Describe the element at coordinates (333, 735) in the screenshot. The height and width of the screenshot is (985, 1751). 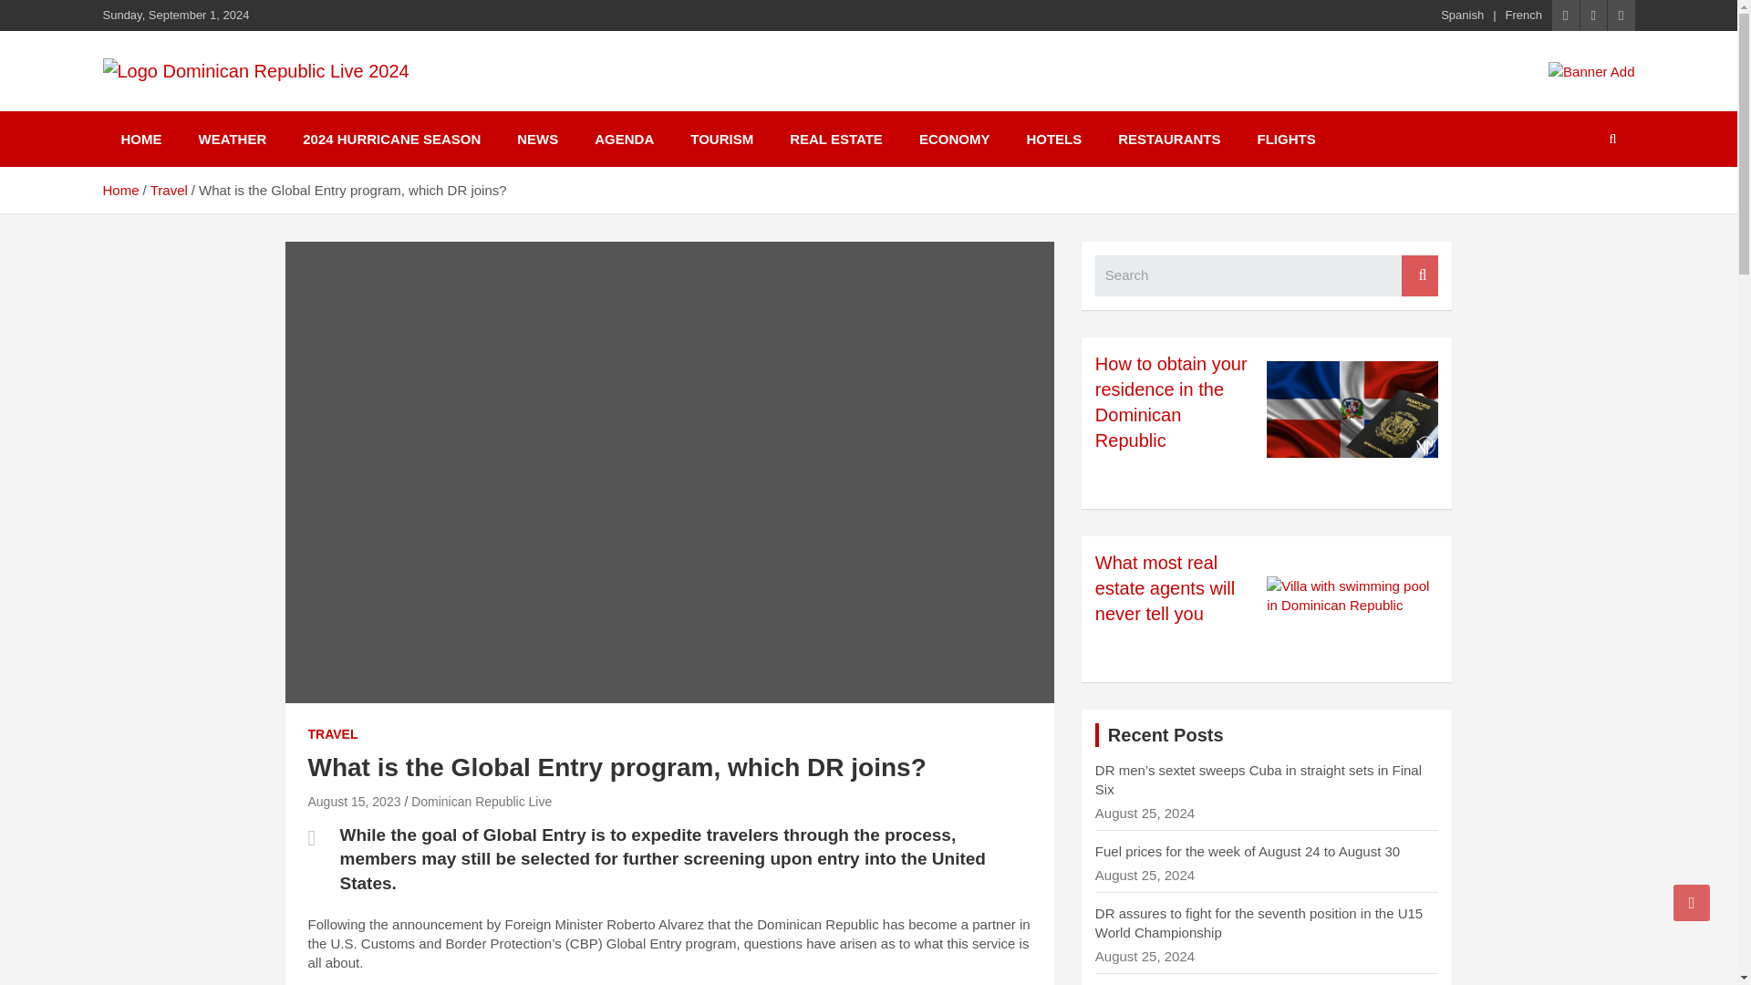
I see `TRAVEL` at that location.